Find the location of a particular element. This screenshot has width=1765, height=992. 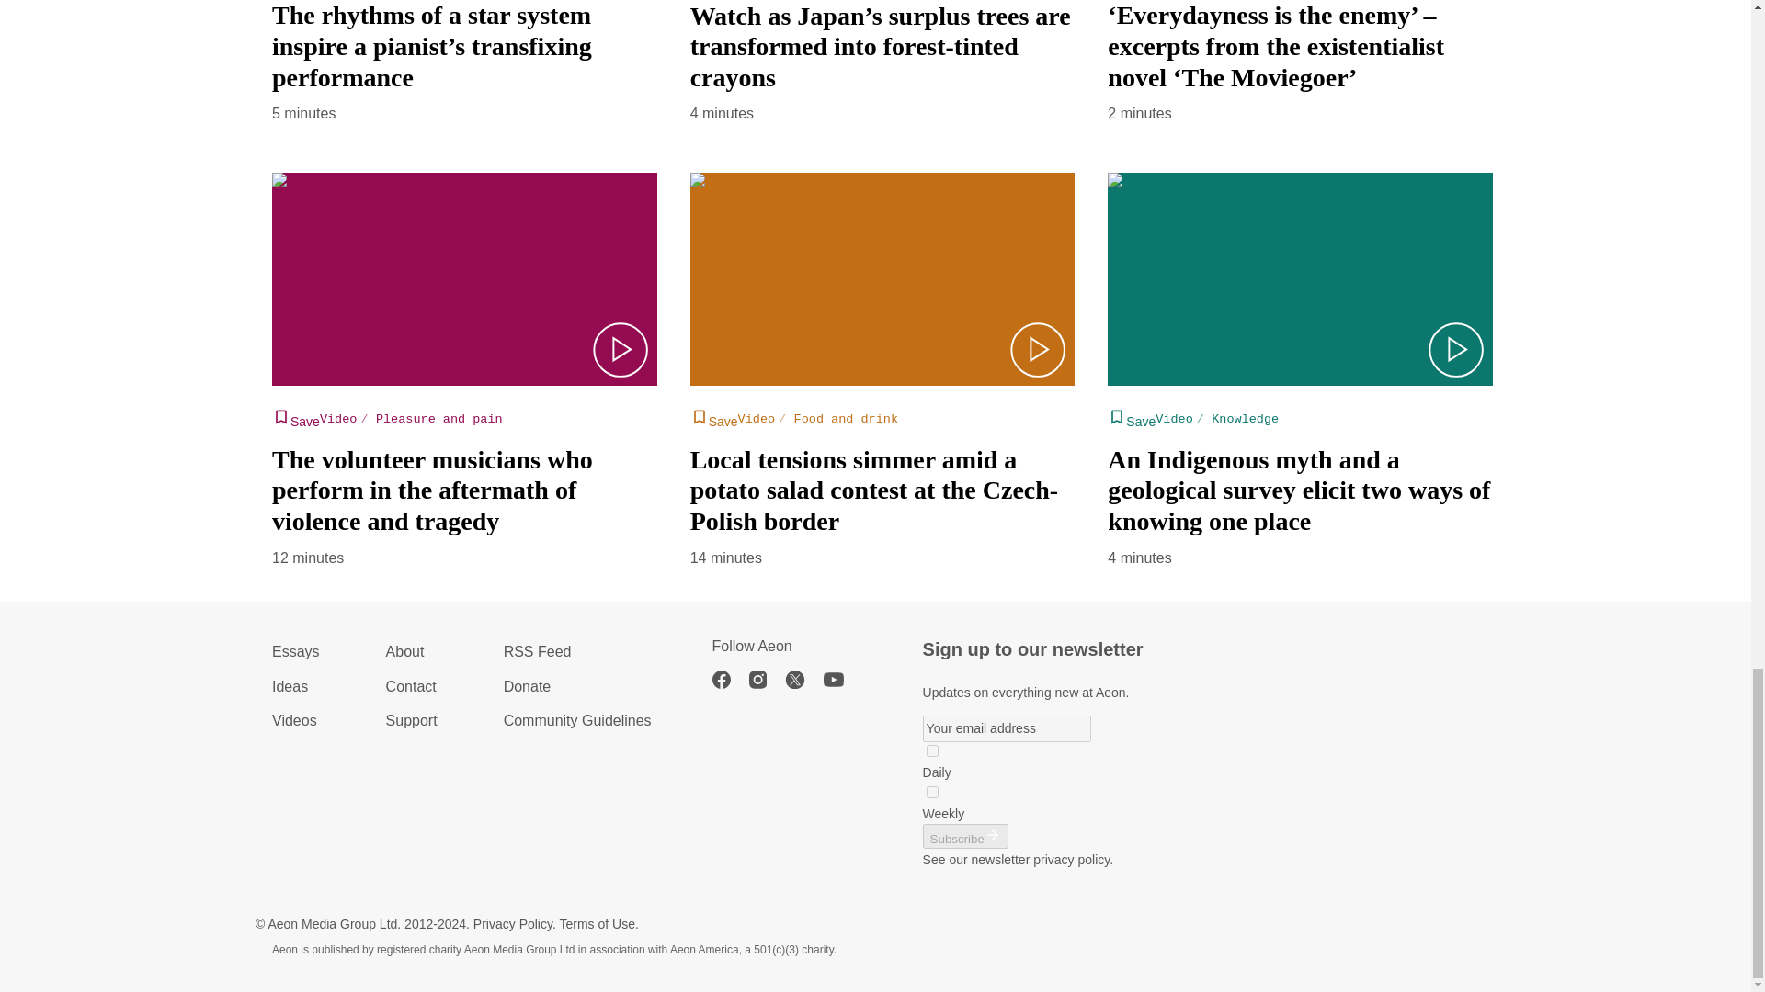

YouTube is located at coordinates (843, 680).